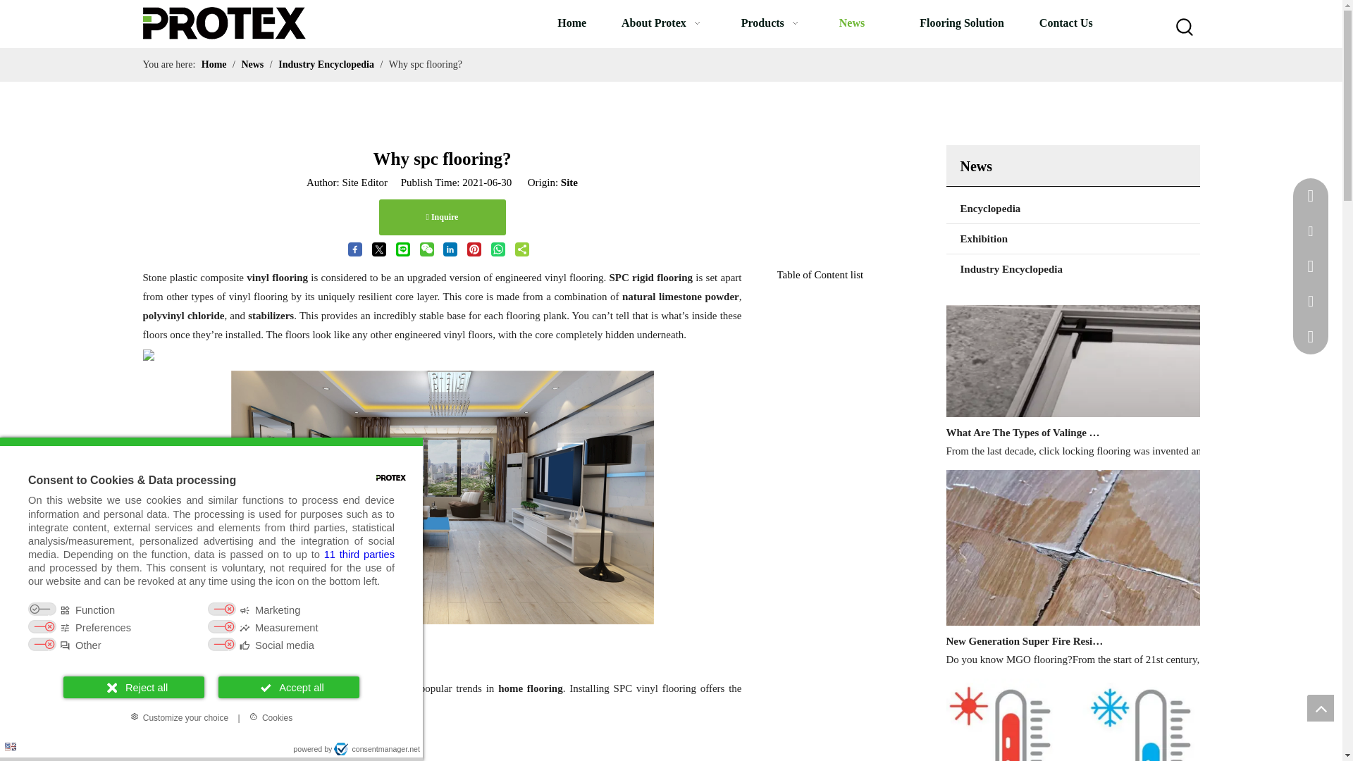 This screenshot has height=761, width=1353. I want to click on 11 third parties, so click(359, 554).